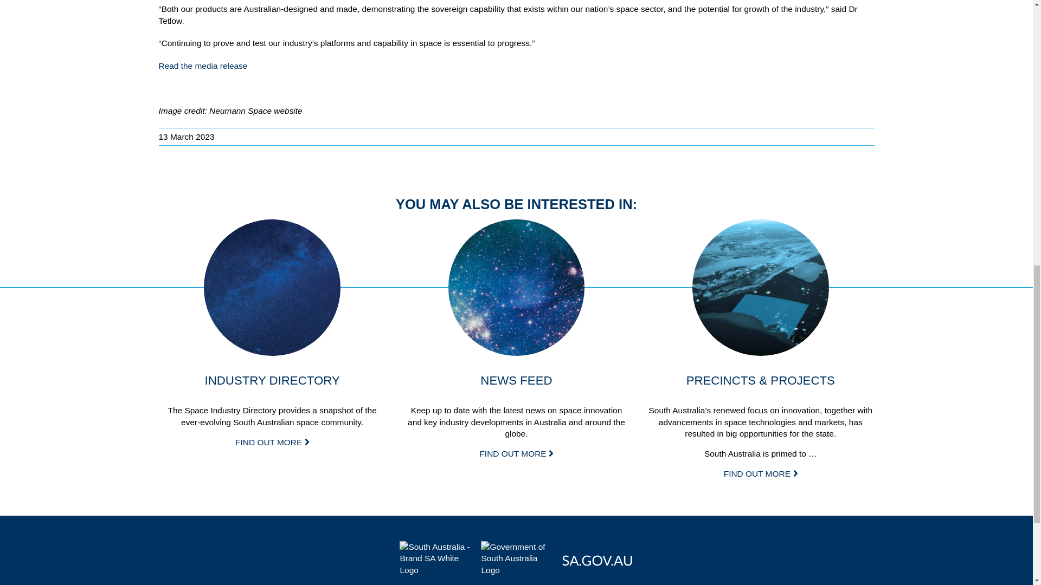  I want to click on View: INDUSTRY DIRECTORY, so click(272, 287).